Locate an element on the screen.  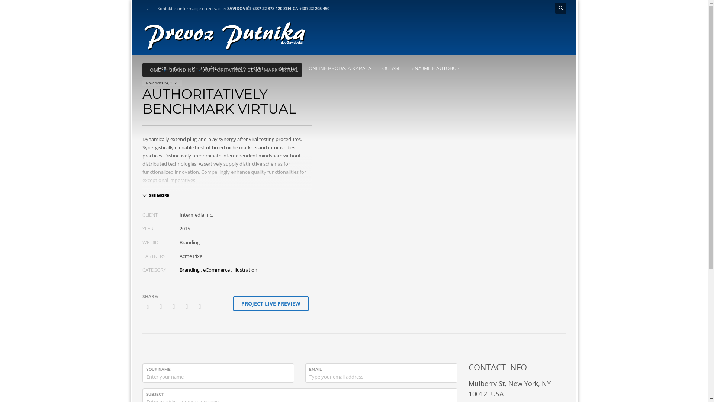
SHARE ON MAIL is located at coordinates (200, 306).